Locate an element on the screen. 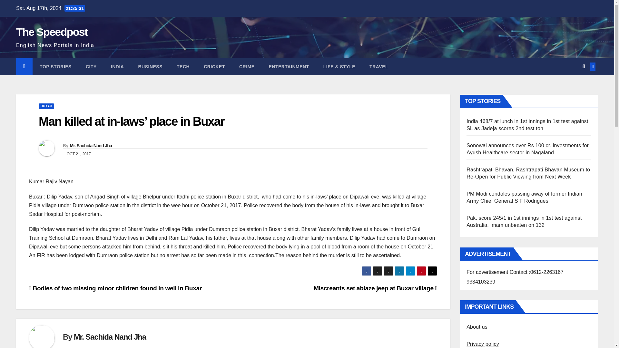 This screenshot has width=619, height=348. Miscreants set ablaze jeep at Buxar village is located at coordinates (375, 288).